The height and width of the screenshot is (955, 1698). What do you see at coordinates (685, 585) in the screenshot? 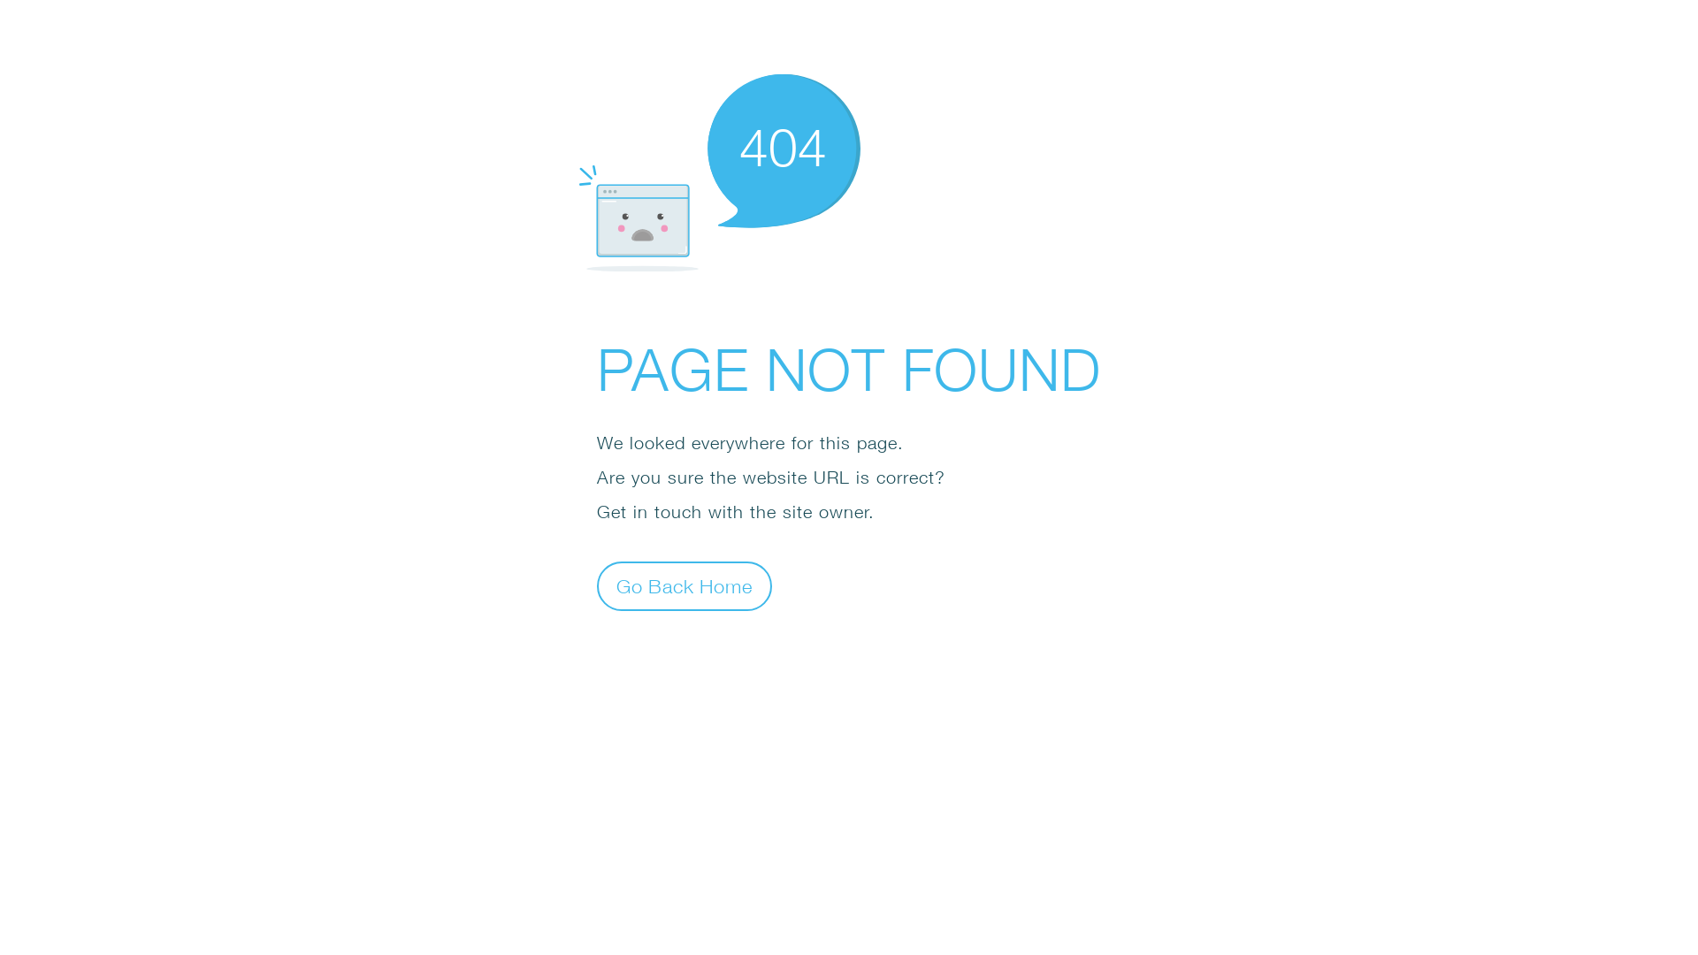
I see `Go Back Home` at bounding box center [685, 585].